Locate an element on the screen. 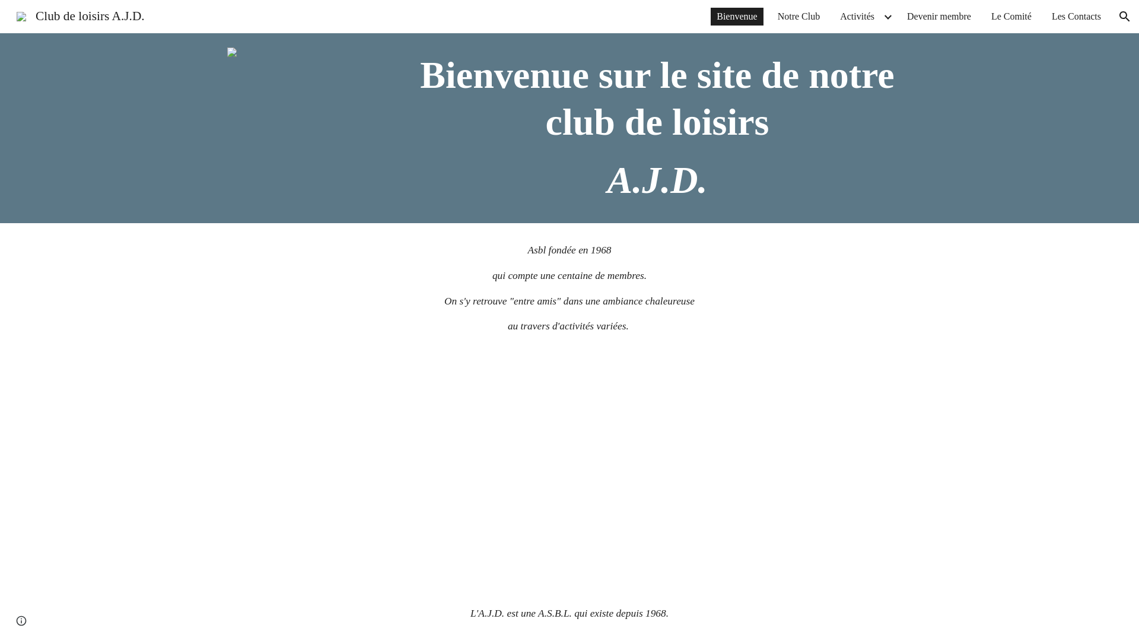 The image size is (1139, 641). Expand/Collapse is located at coordinates (887, 17).